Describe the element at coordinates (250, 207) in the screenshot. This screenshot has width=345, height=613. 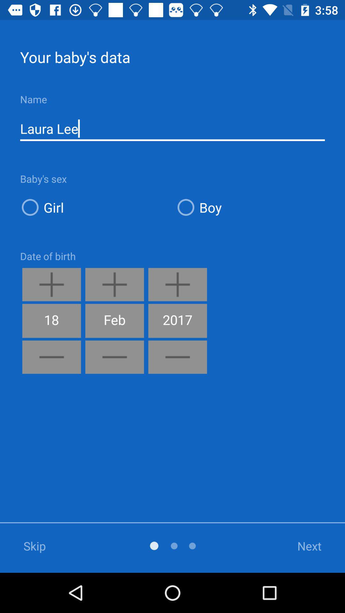
I see `click the item next to girl item` at that location.